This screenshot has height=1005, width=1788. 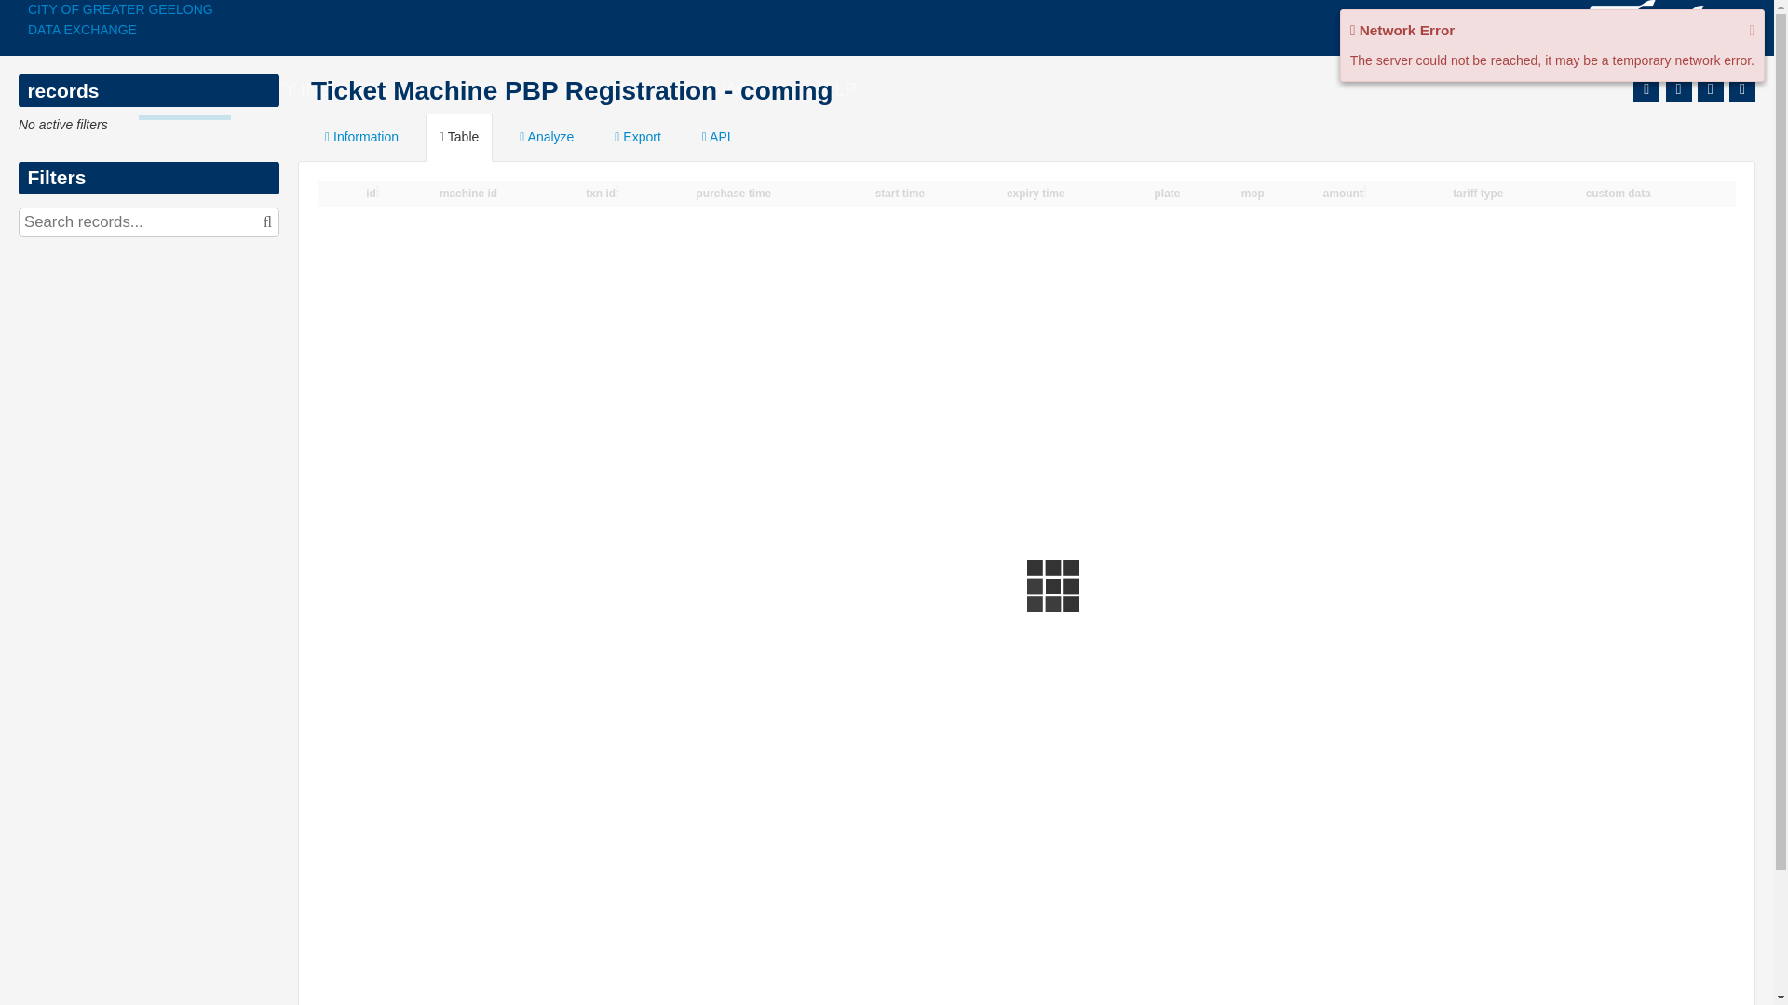 I want to click on sort, so click(x=381, y=192).